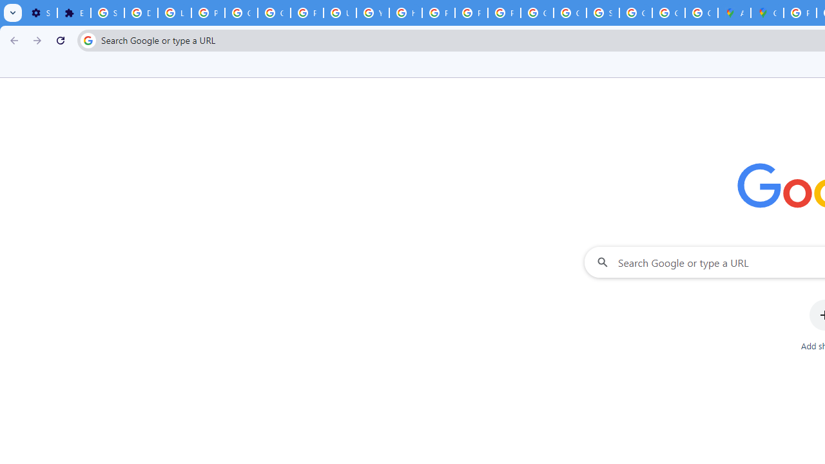 The image size is (825, 464). What do you see at coordinates (41, 13) in the screenshot?
I see `Settings - On startup` at bounding box center [41, 13].